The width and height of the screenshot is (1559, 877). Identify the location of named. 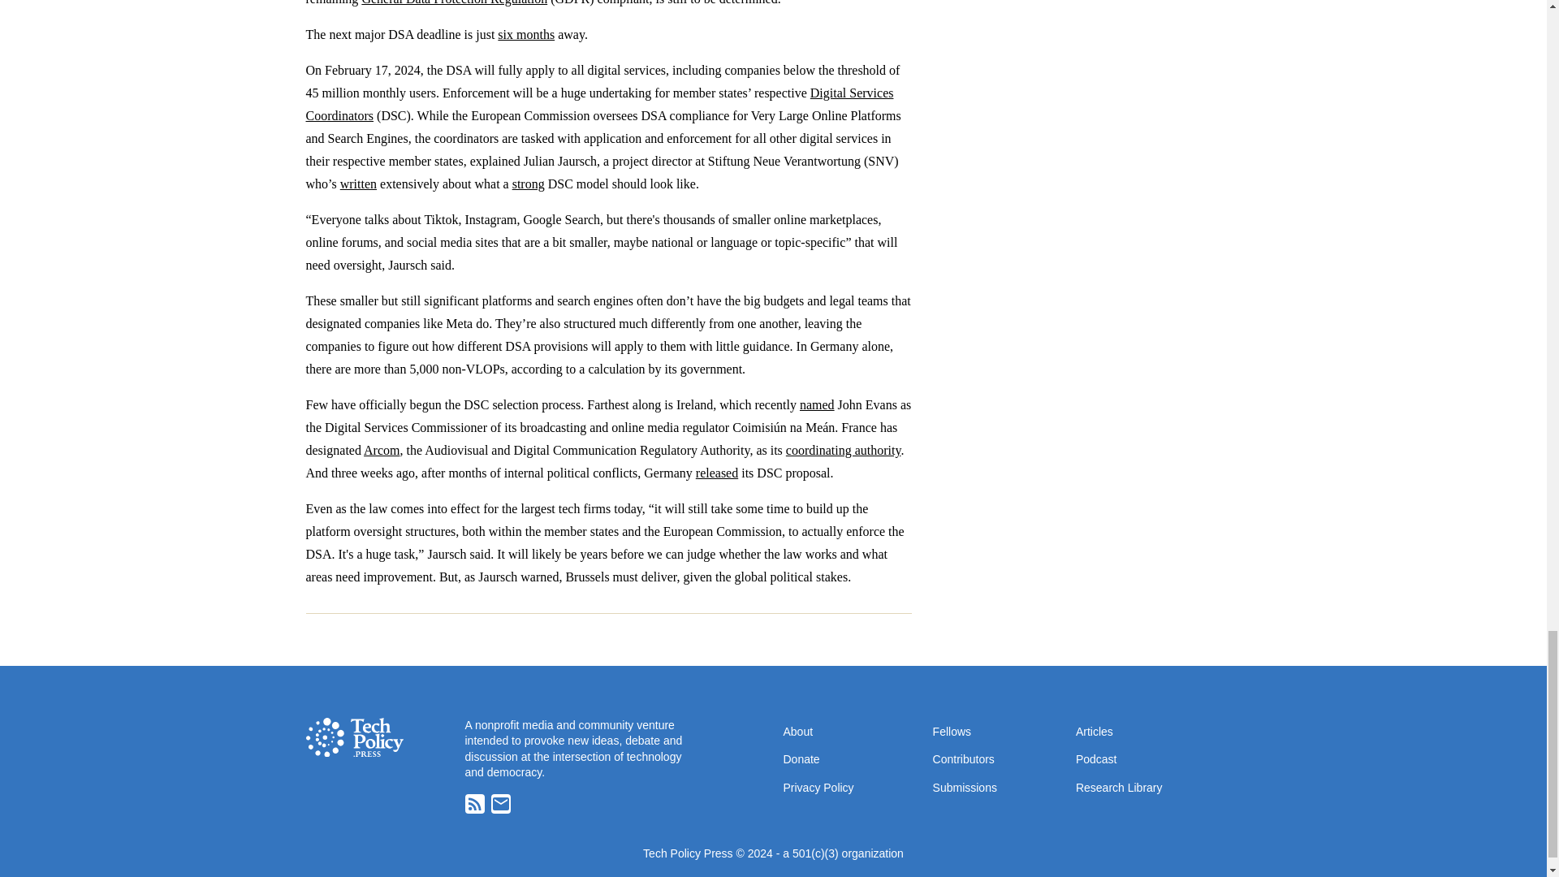
(817, 404).